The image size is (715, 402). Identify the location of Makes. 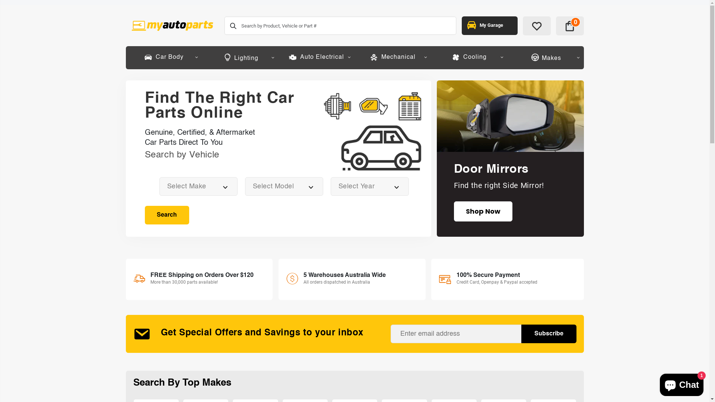
(545, 58).